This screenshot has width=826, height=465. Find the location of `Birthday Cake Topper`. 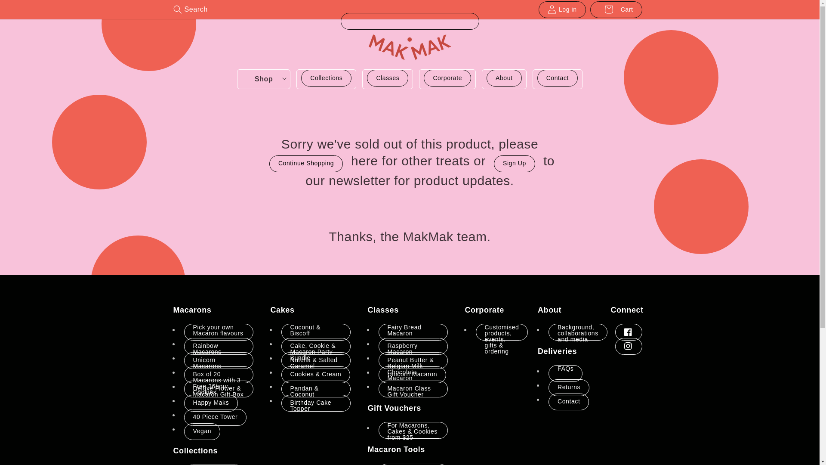

Birthday Cake Topper is located at coordinates (316, 403).